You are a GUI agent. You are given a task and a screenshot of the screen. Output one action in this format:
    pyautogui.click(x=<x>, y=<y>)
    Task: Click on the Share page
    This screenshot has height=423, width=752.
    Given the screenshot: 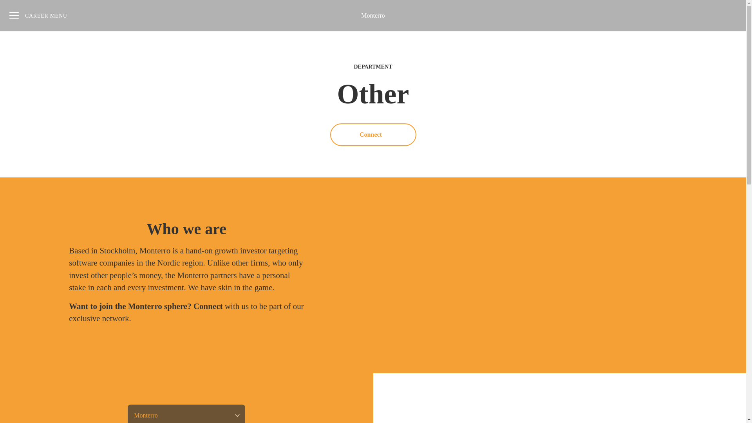 What is the action you would take?
    pyautogui.click(x=730, y=16)
    